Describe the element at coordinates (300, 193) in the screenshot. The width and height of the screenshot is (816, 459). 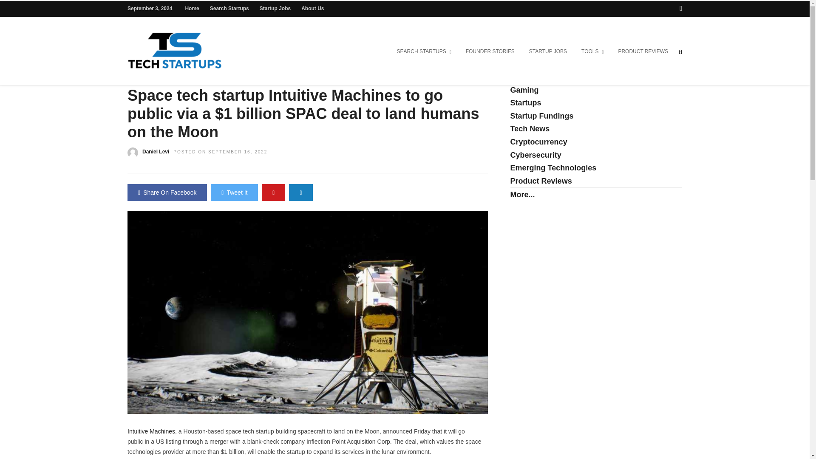
I see `Share by Email` at that location.